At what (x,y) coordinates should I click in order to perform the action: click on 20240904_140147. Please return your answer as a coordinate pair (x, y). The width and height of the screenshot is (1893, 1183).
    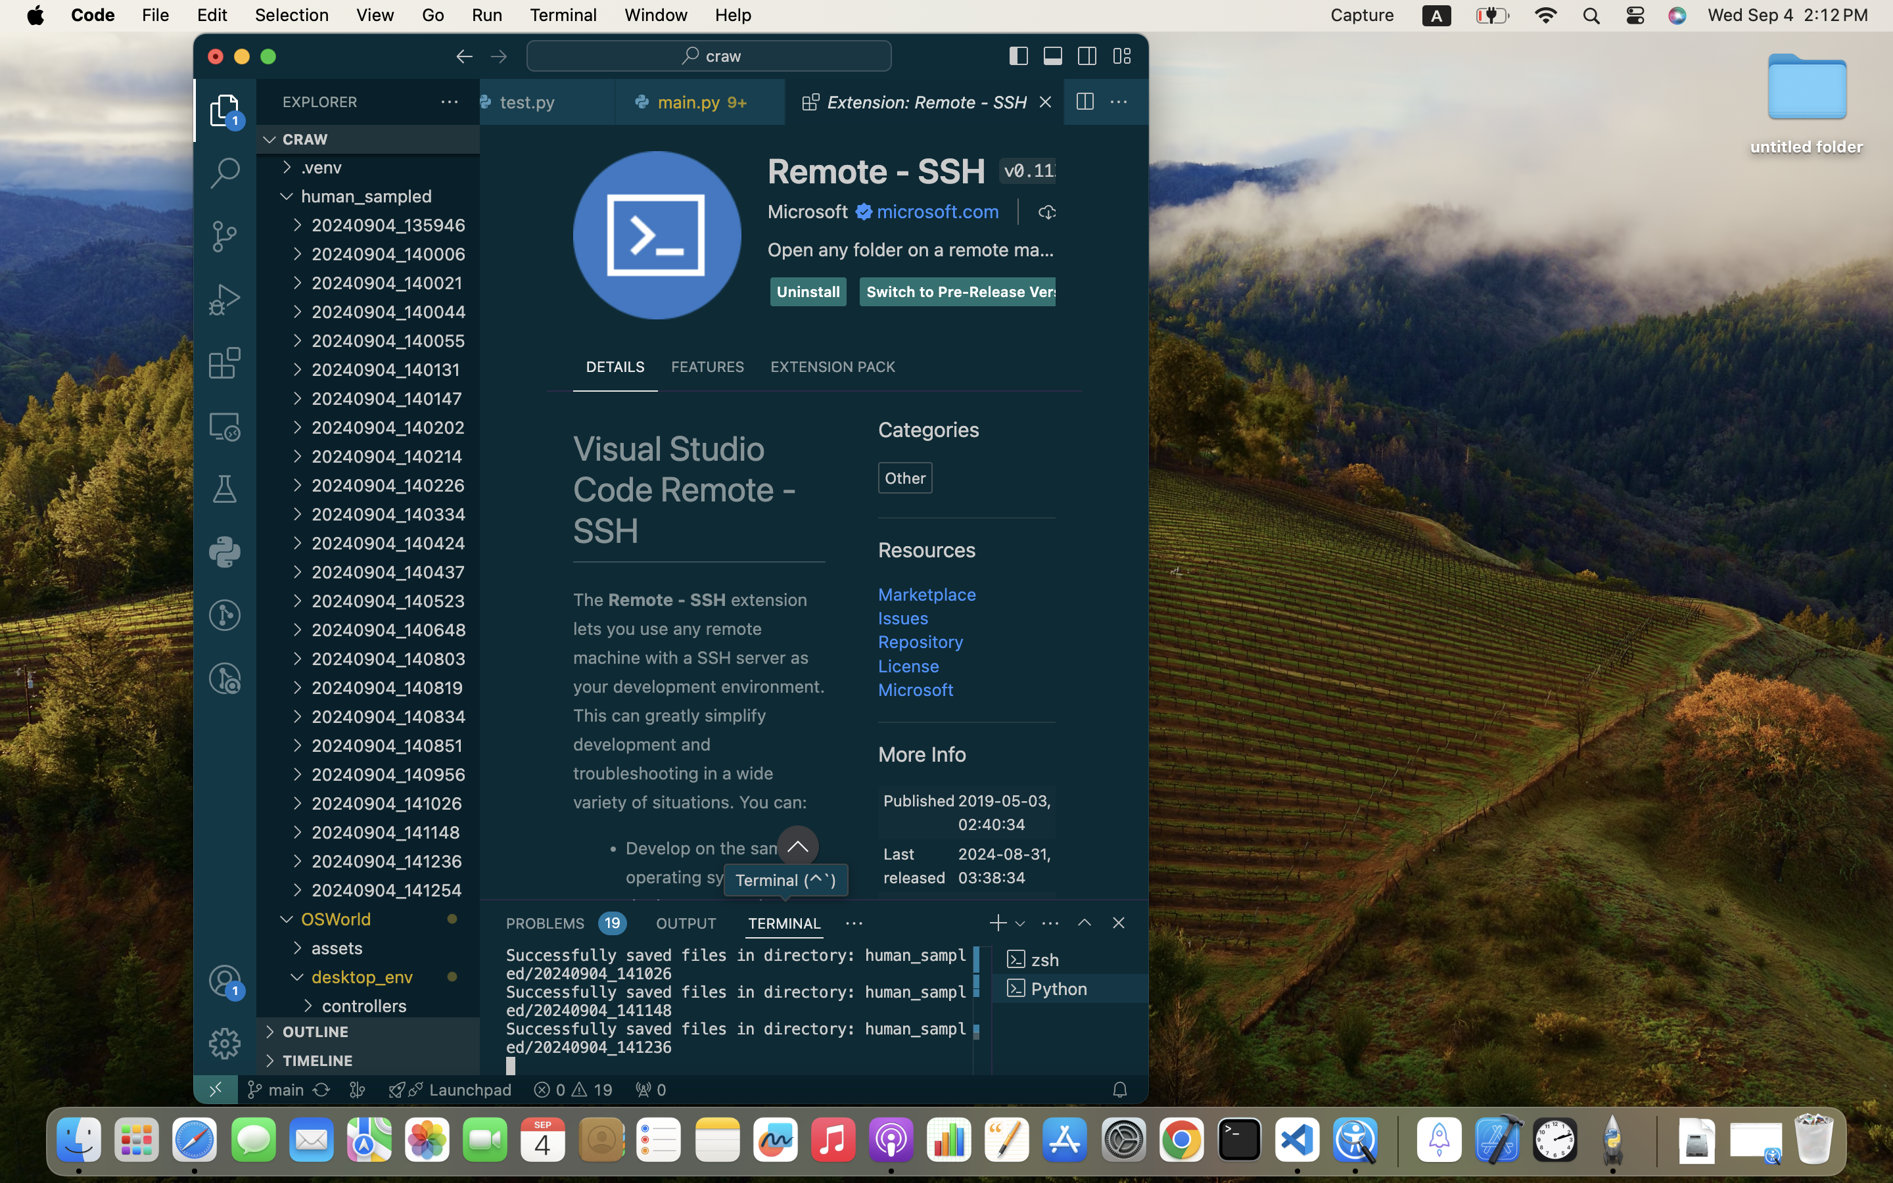
    Looking at the image, I should click on (396, 398).